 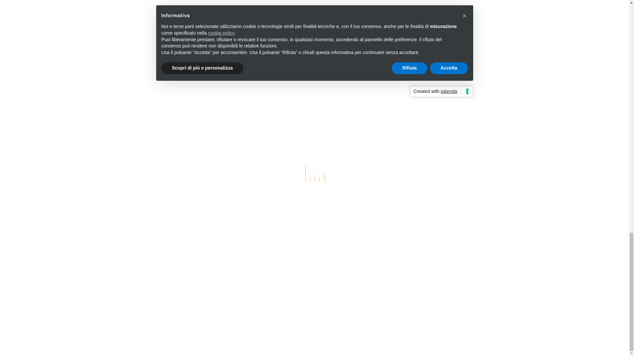 What do you see at coordinates (149, 294) in the screenshot?
I see `Privacy Policy ` at bounding box center [149, 294].